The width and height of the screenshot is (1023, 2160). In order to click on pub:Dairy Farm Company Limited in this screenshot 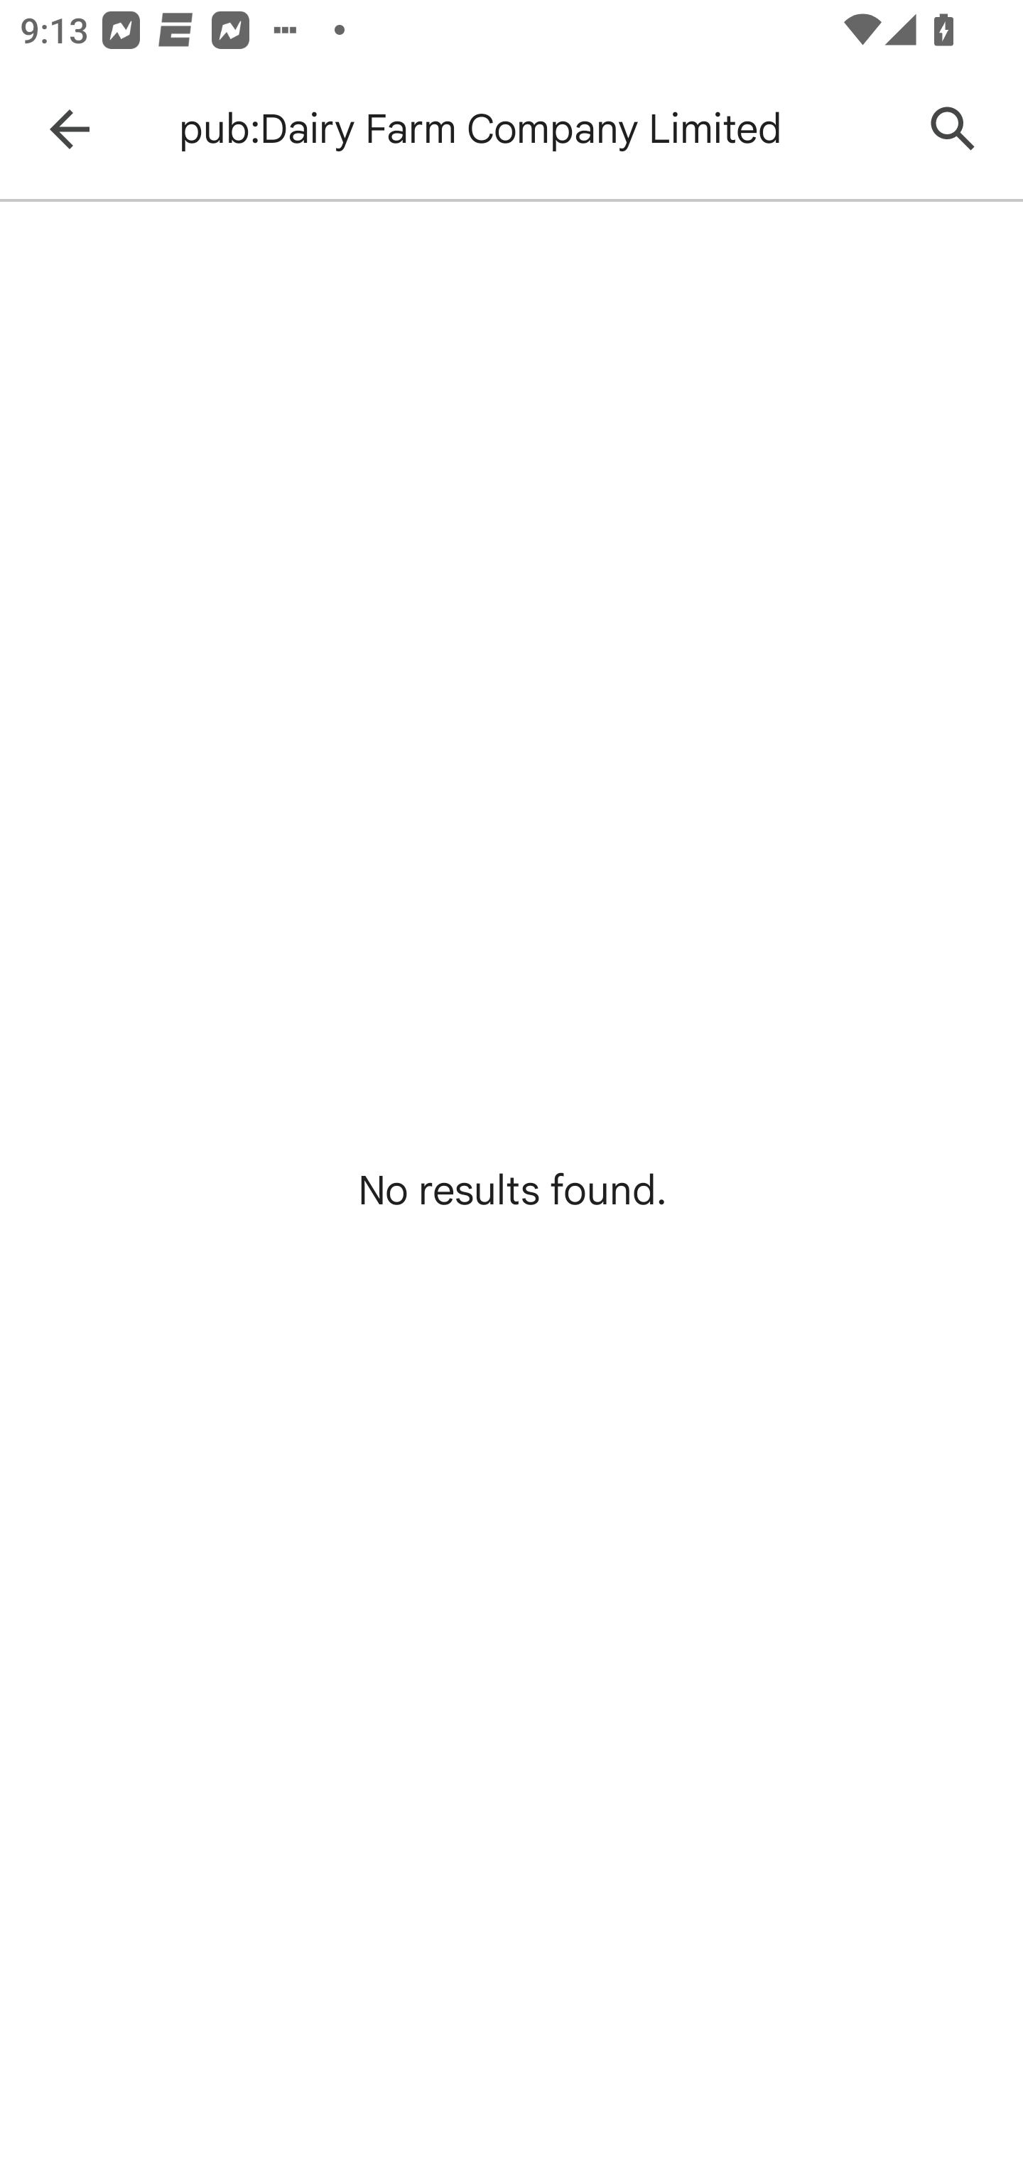, I will do `click(536, 129)`.